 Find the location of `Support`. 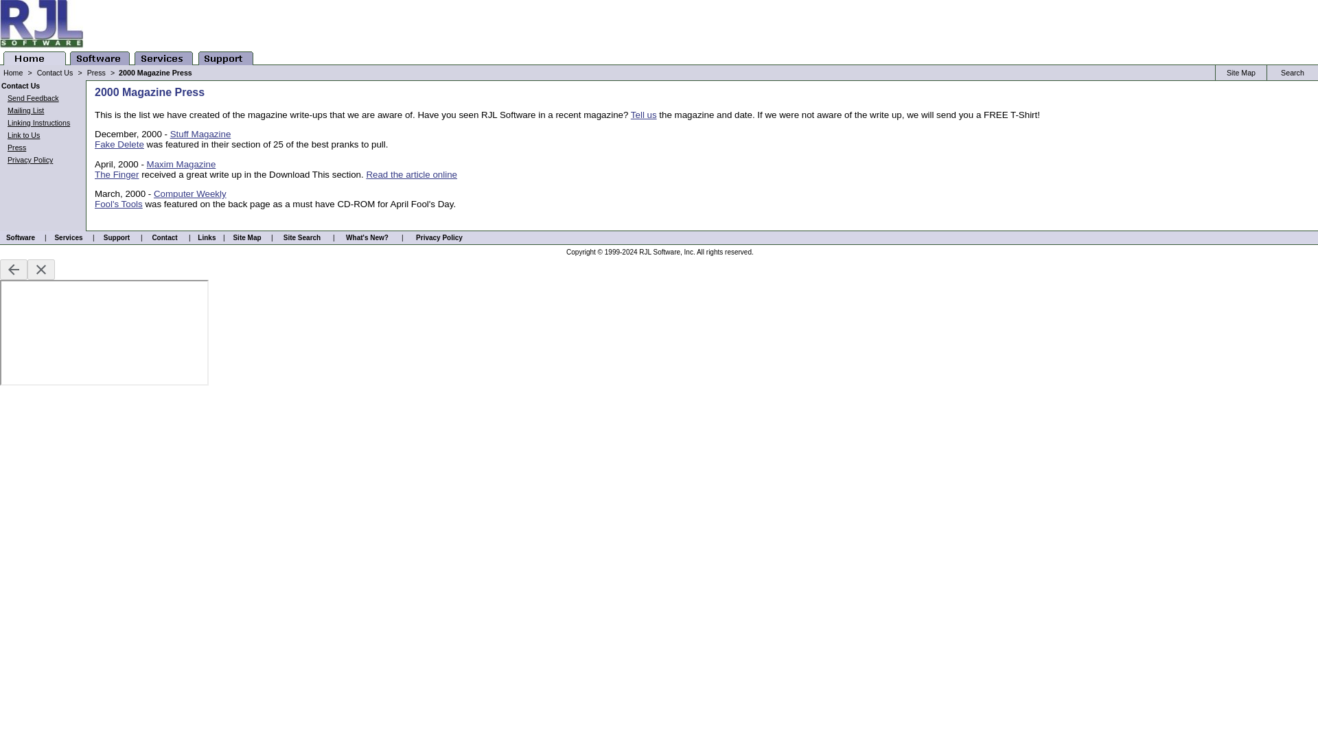

Support is located at coordinates (117, 237).